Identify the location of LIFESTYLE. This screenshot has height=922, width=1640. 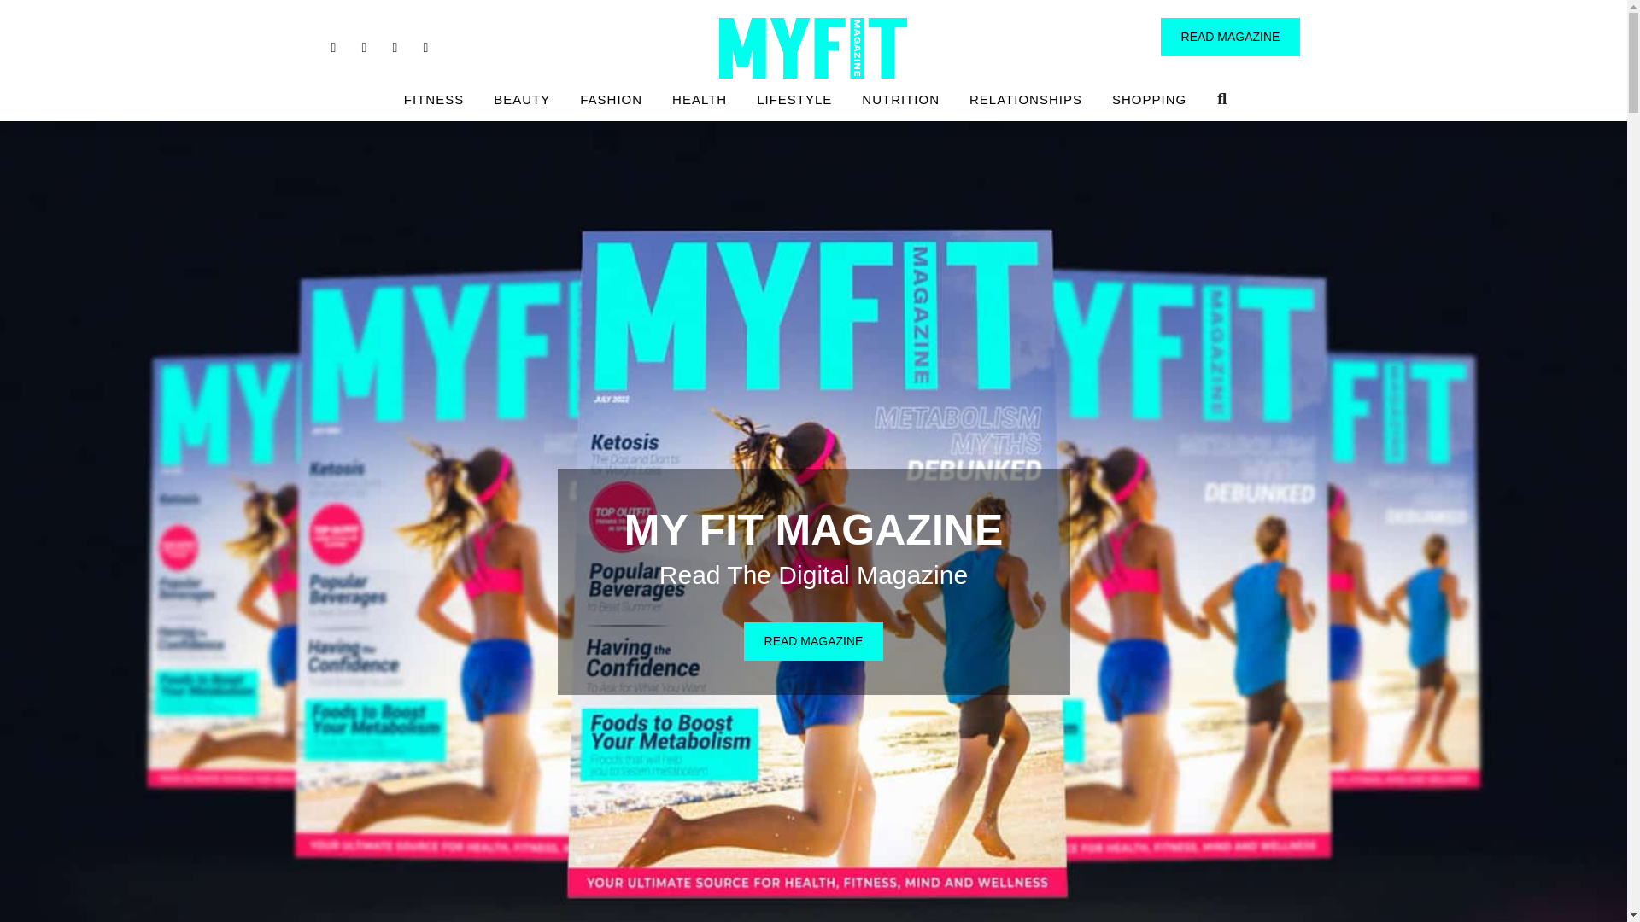
(794, 99).